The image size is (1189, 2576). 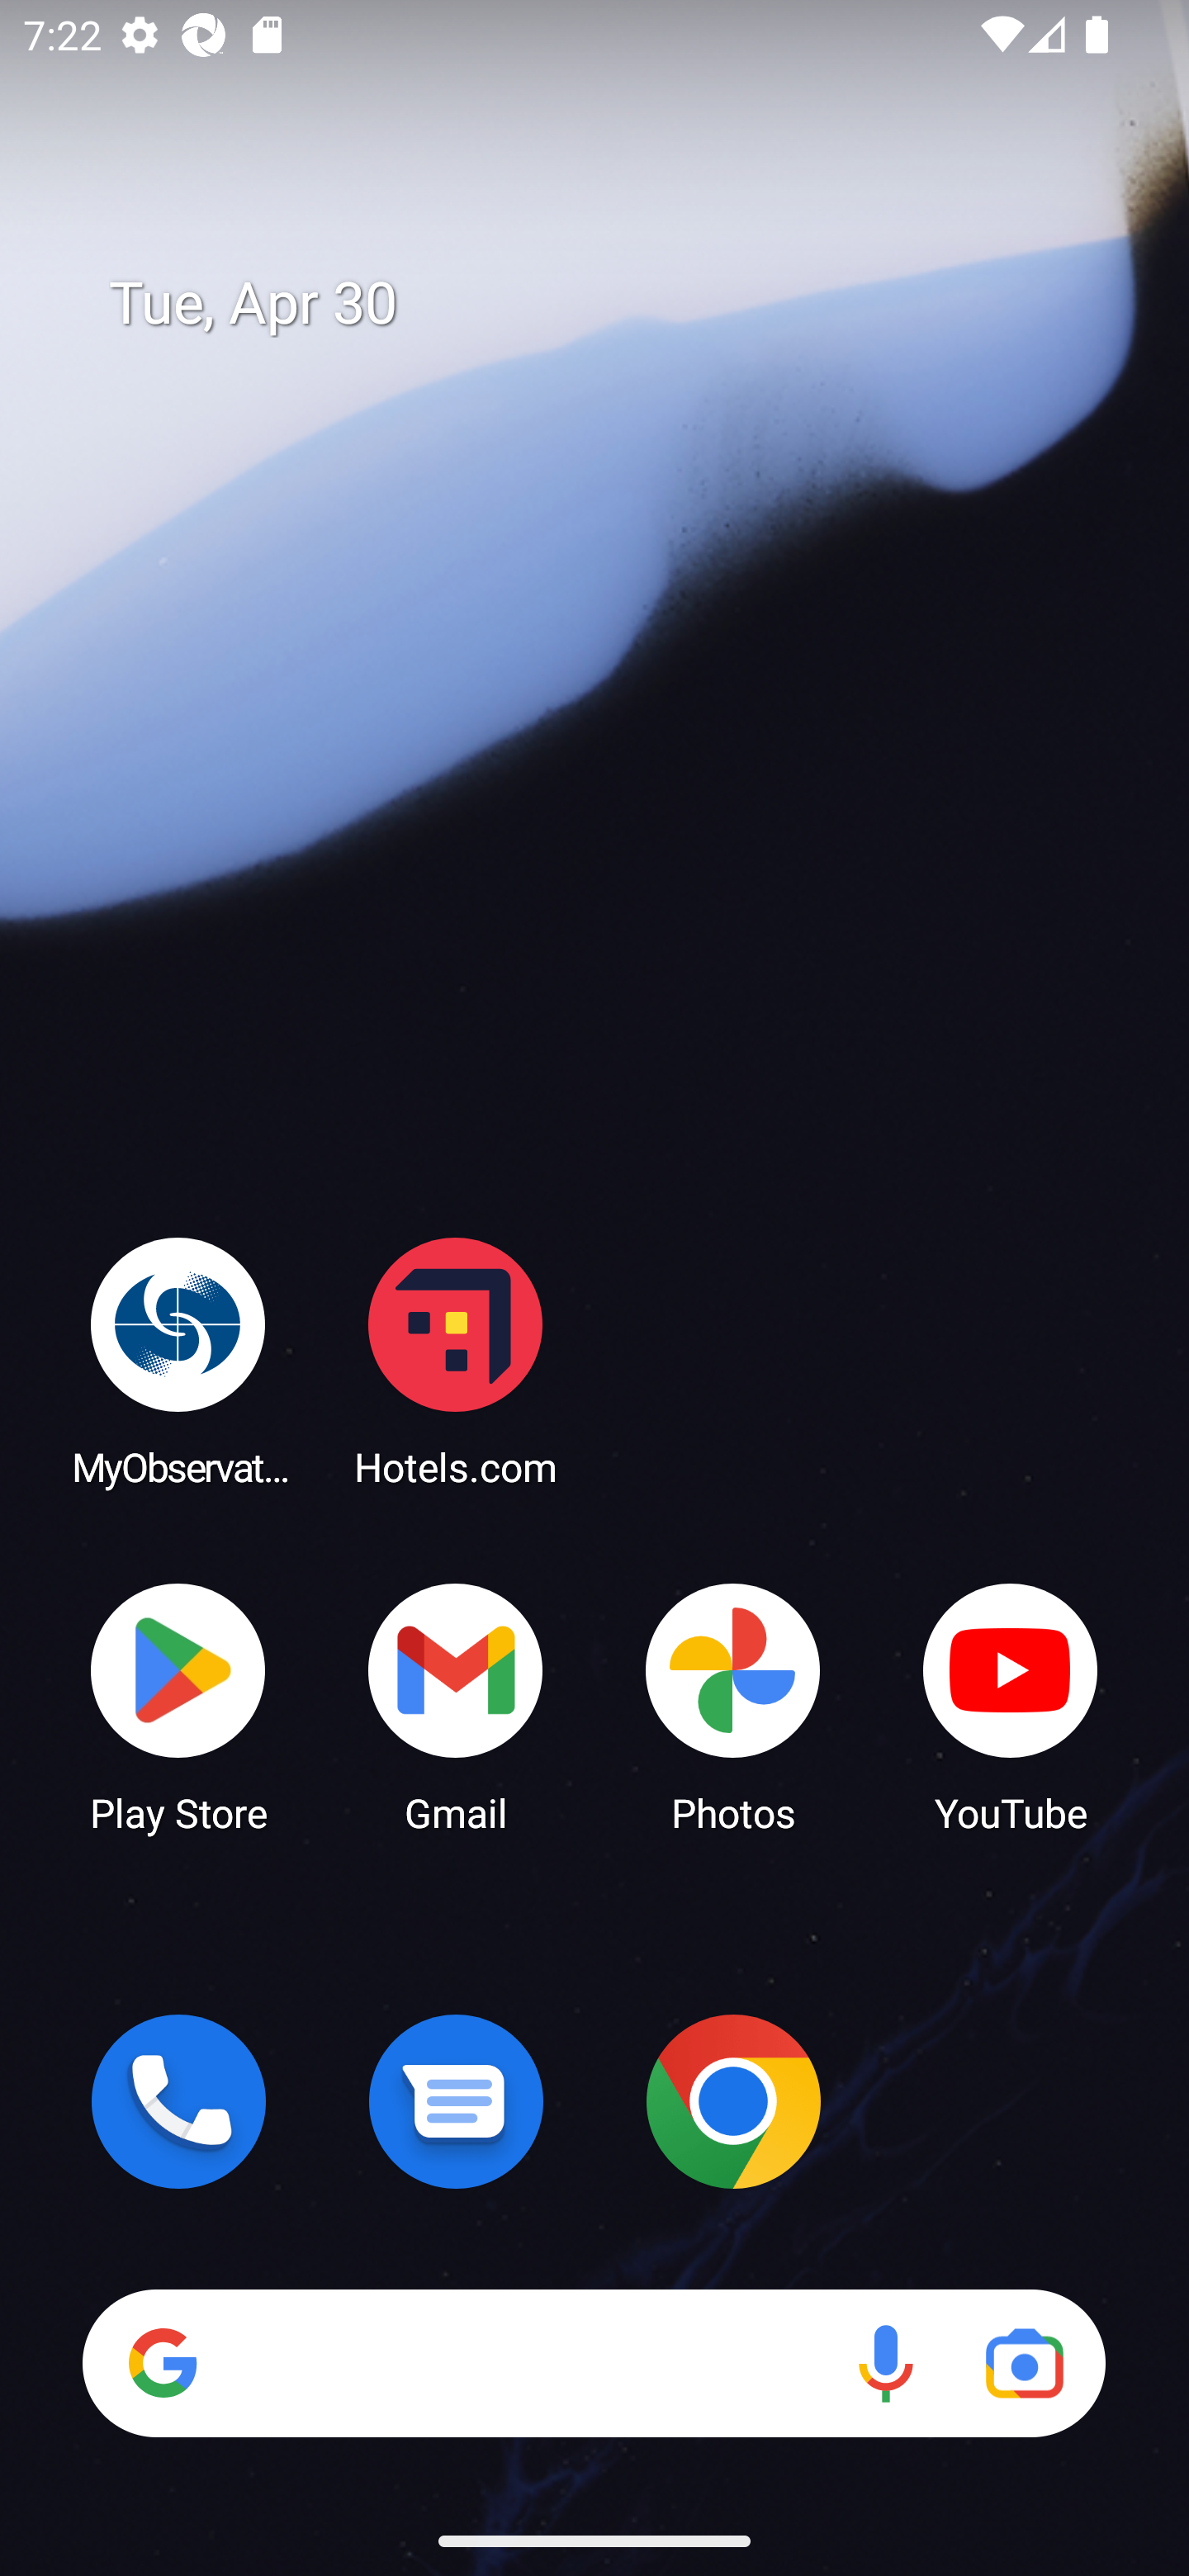 I want to click on Play Store, so click(x=178, y=1706).